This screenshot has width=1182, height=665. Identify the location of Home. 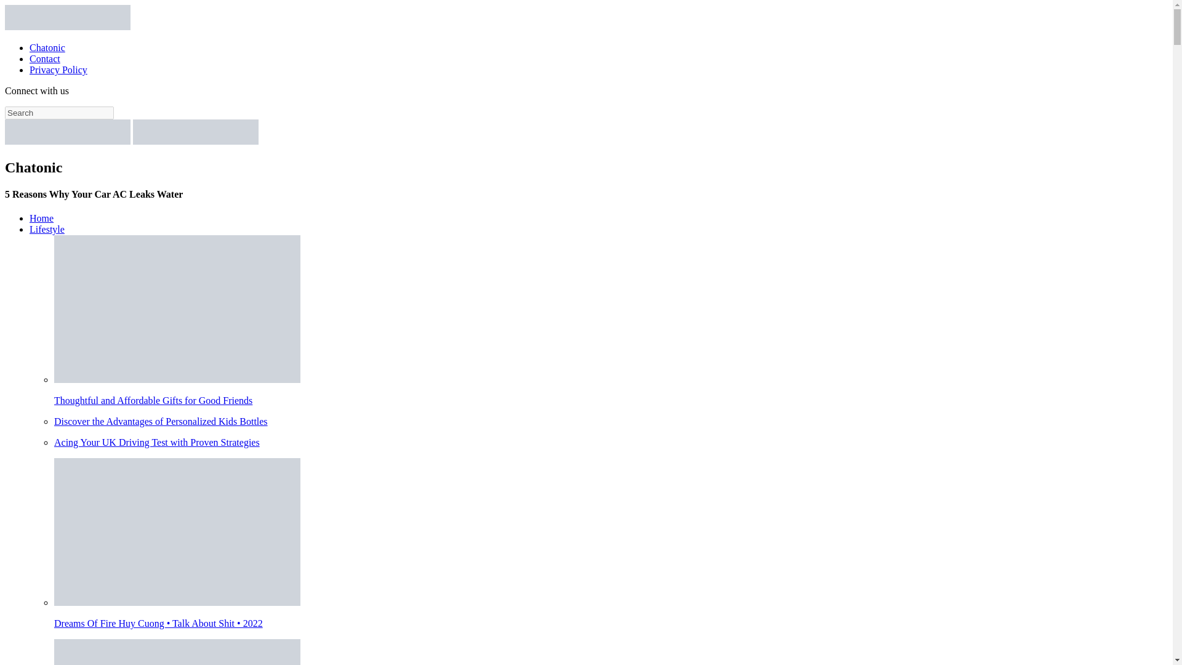
(41, 218).